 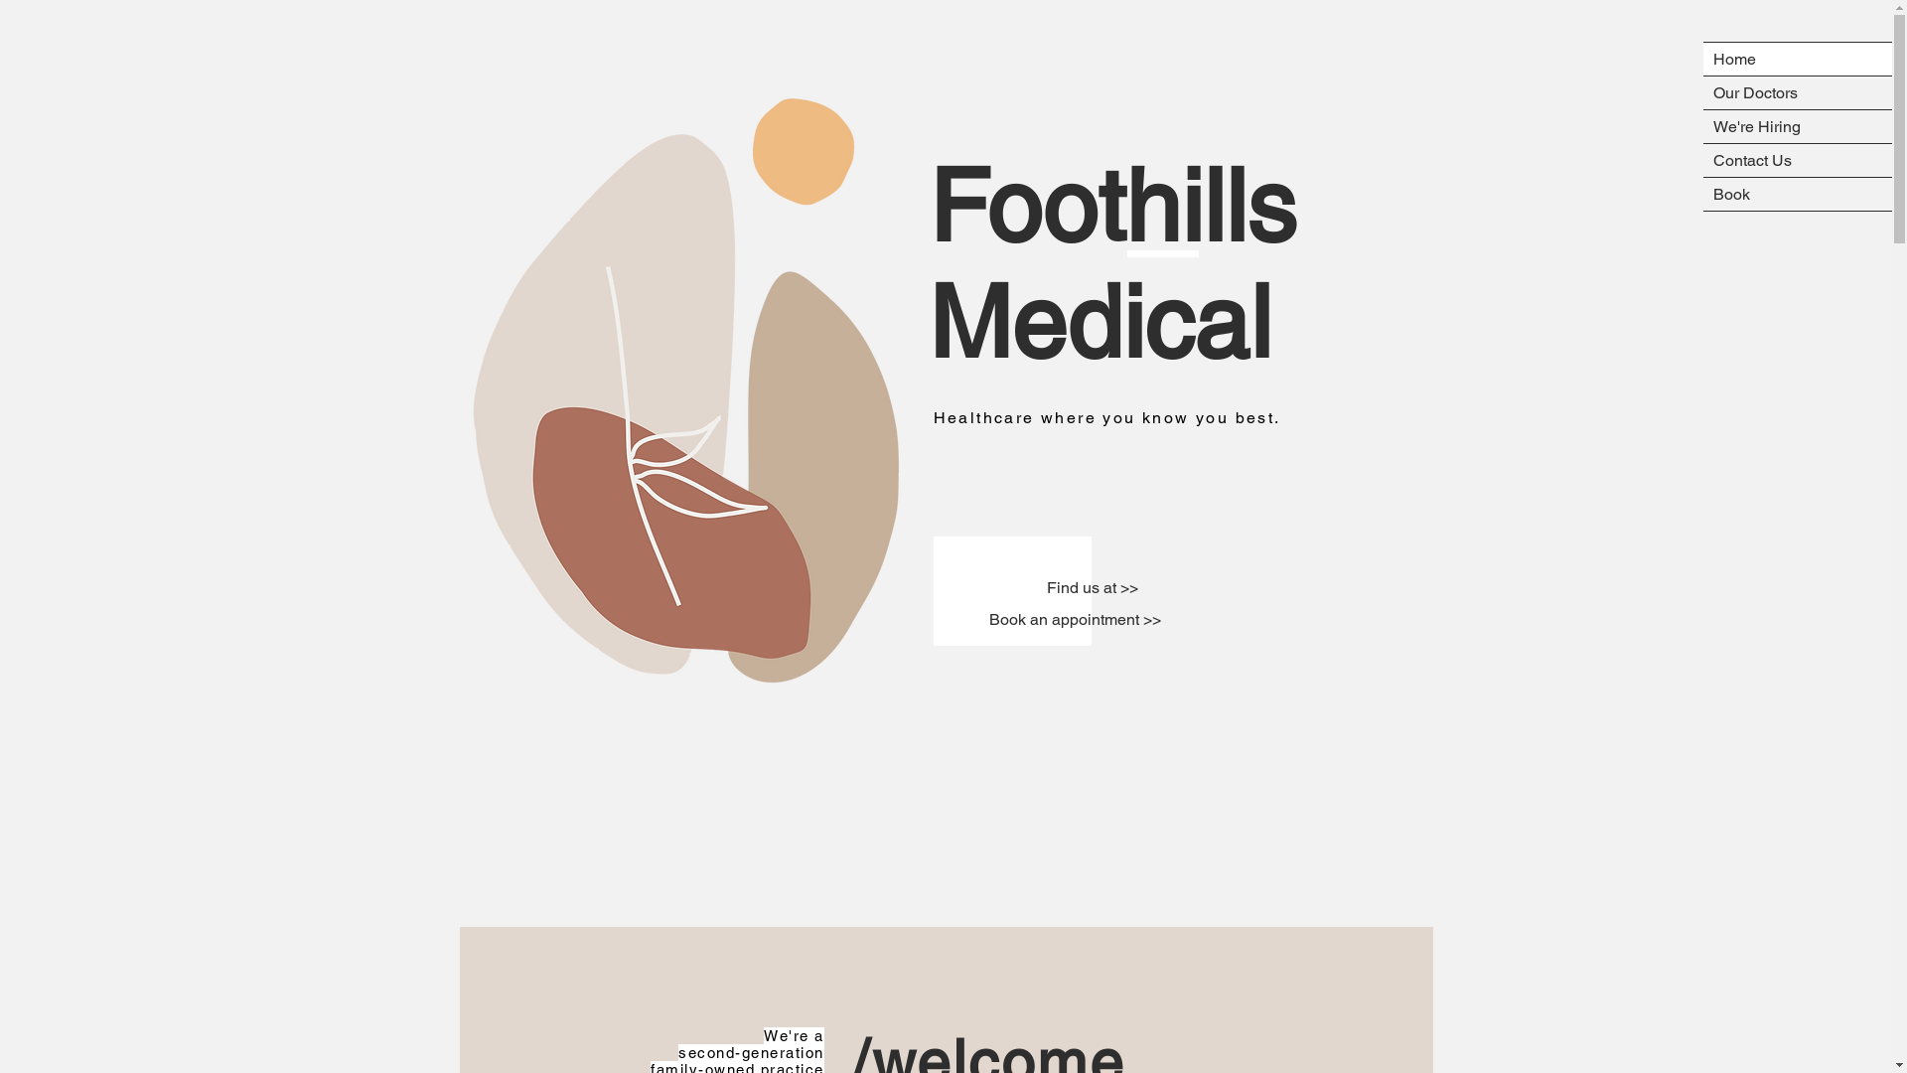 What do you see at coordinates (1798, 195) in the screenshot?
I see `Book` at bounding box center [1798, 195].